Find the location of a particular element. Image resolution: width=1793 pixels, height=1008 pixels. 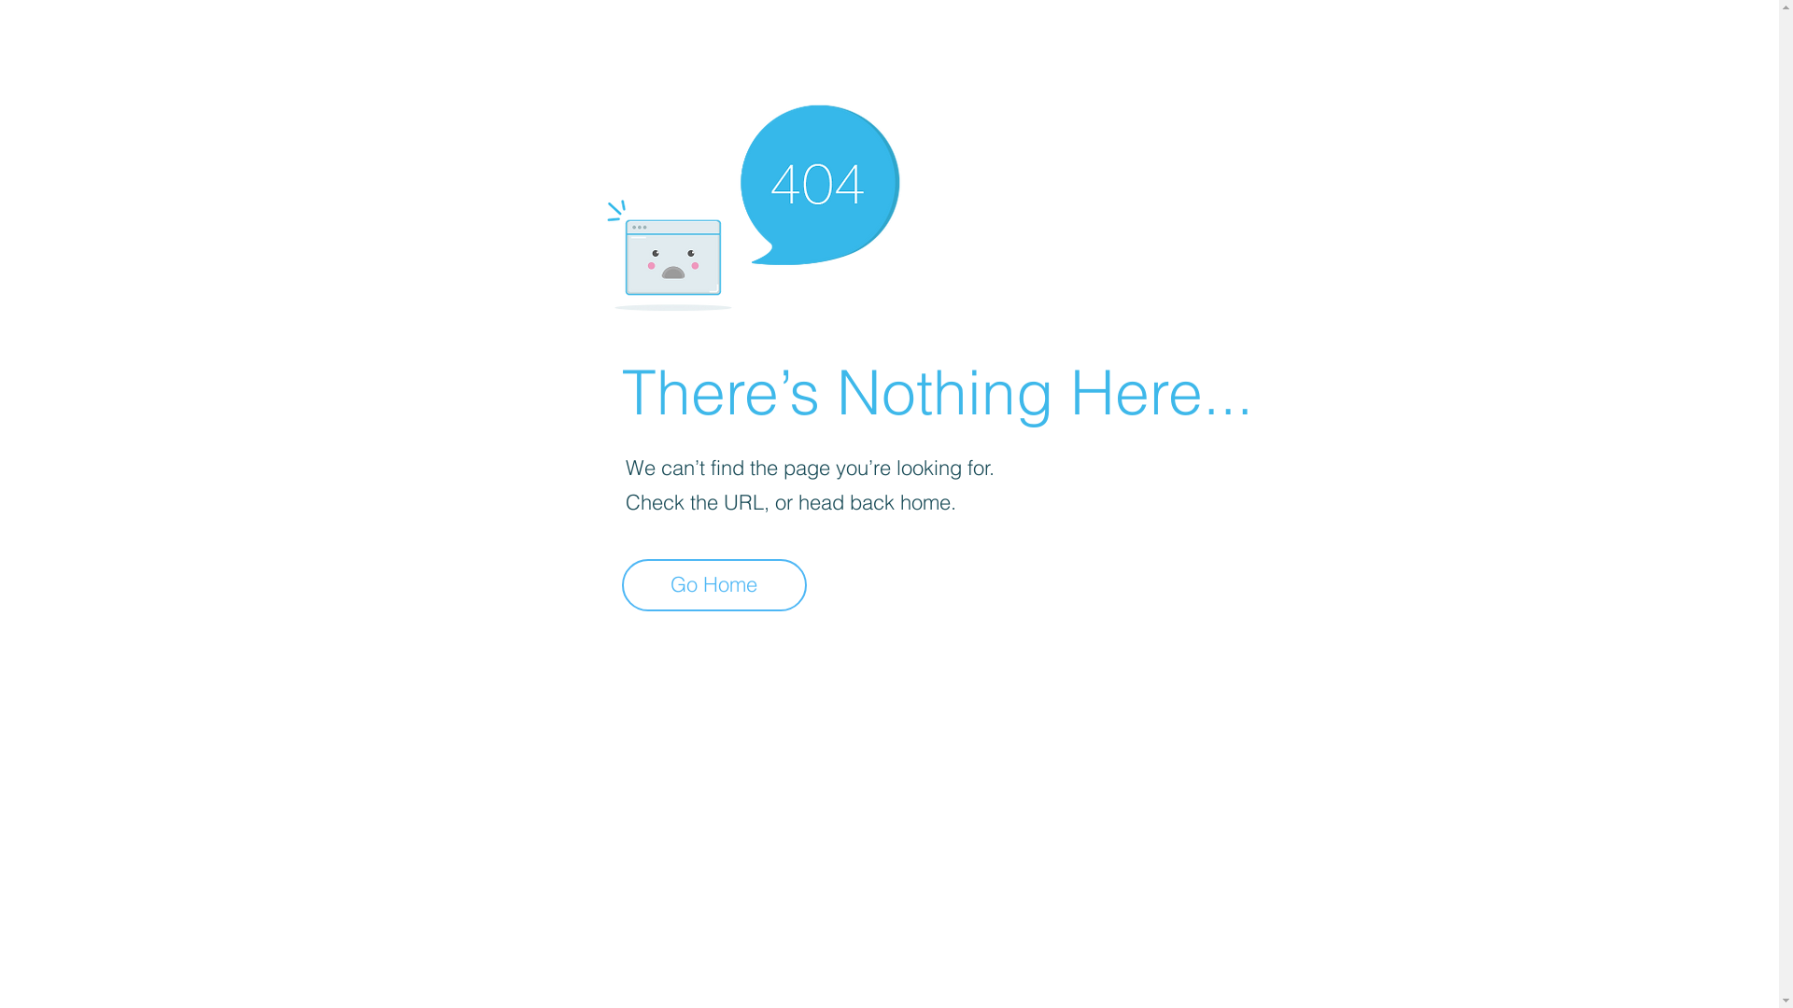

404-icon_2.png is located at coordinates (753, 203).